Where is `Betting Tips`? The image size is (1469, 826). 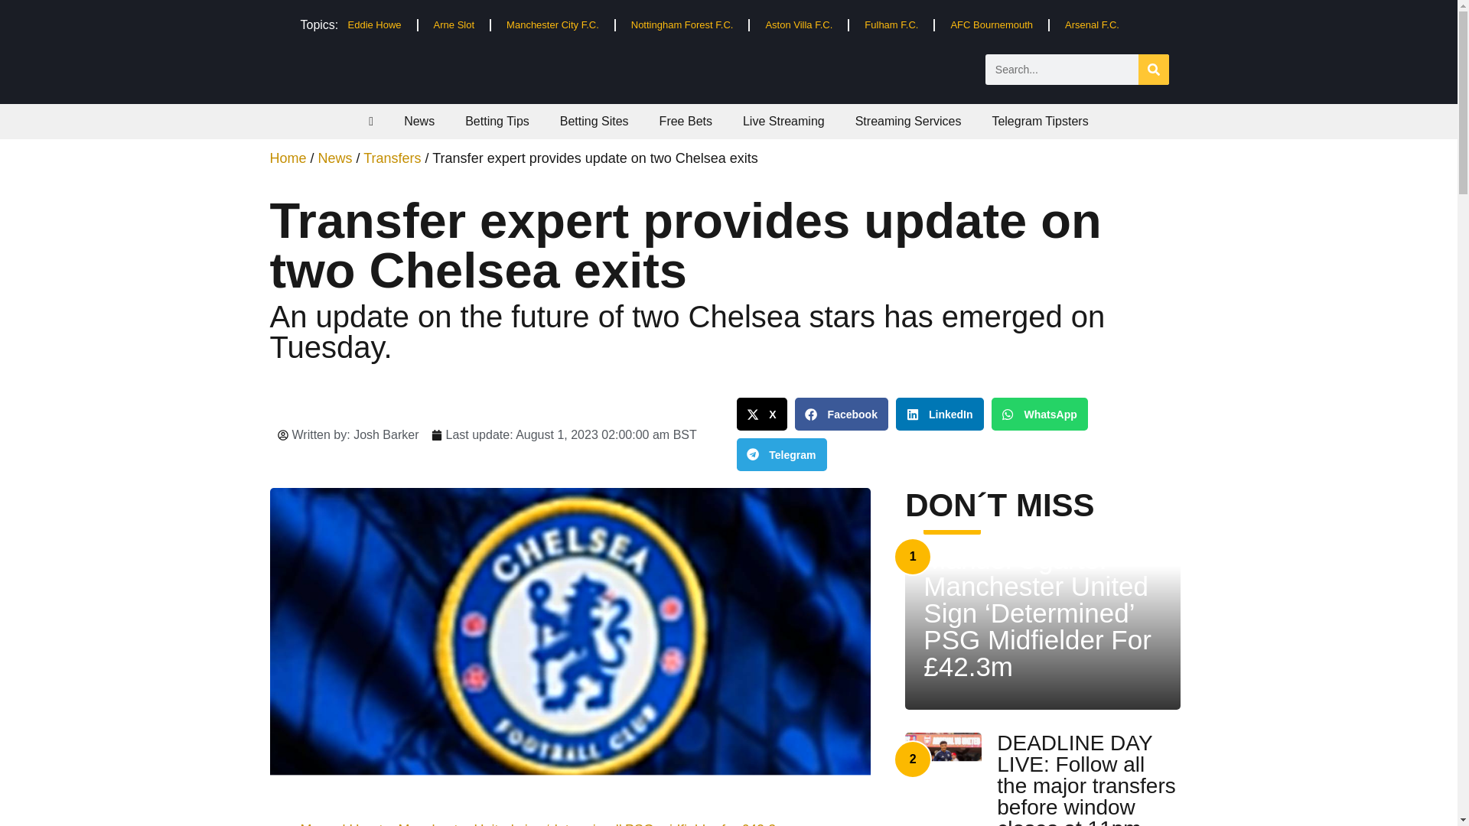 Betting Tips is located at coordinates (497, 122).